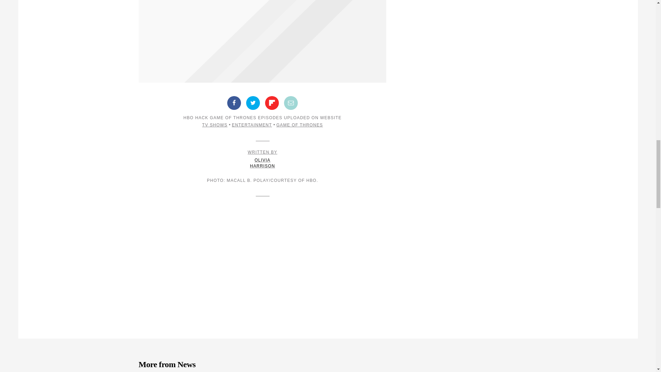 This screenshot has width=661, height=372. Describe the element at coordinates (300, 125) in the screenshot. I see `GAME OF THRONES` at that location.